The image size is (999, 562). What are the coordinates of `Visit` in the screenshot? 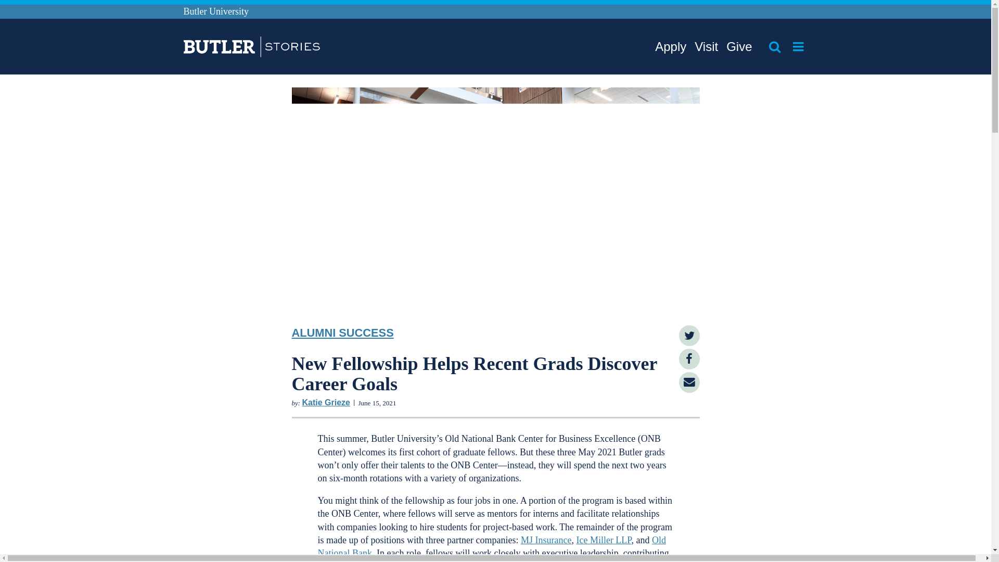 It's located at (706, 47).